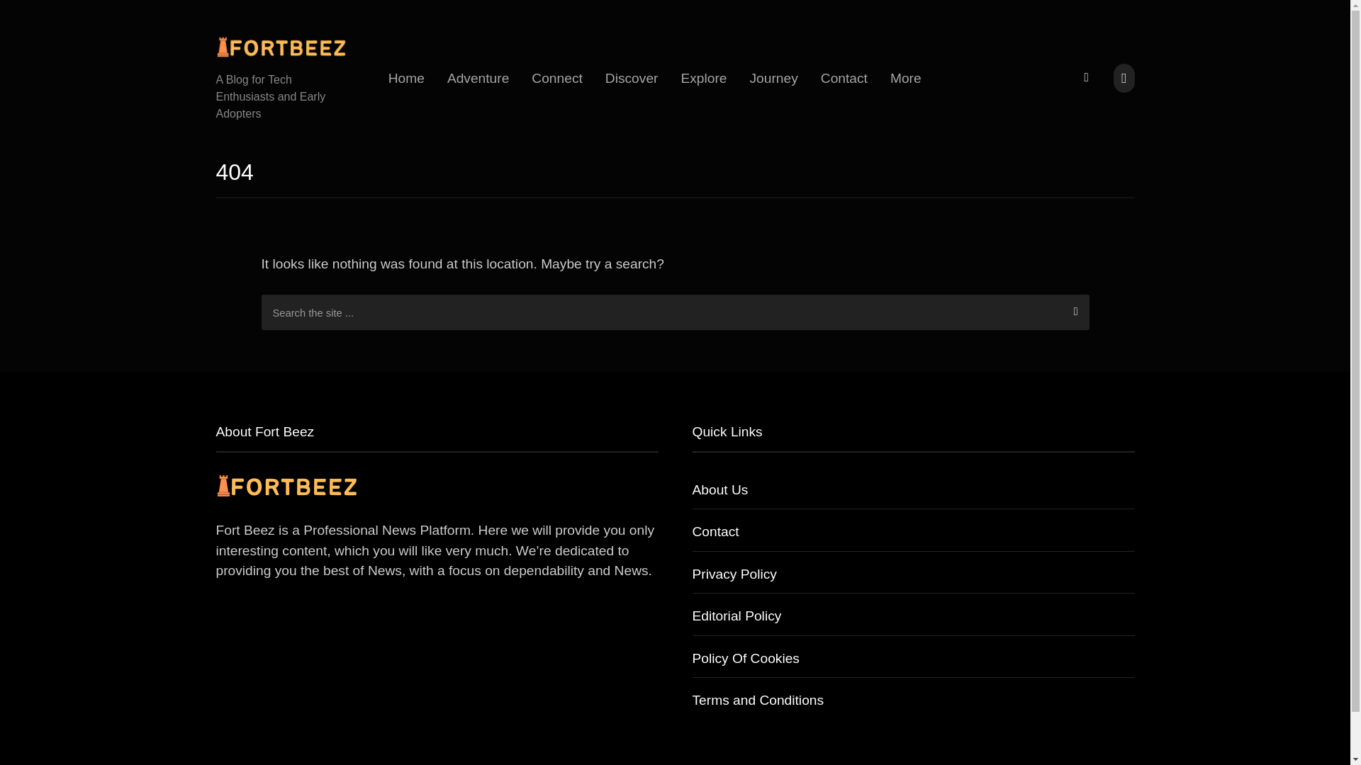  Describe the element at coordinates (405, 78) in the screenshot. I see `Home` at that location.